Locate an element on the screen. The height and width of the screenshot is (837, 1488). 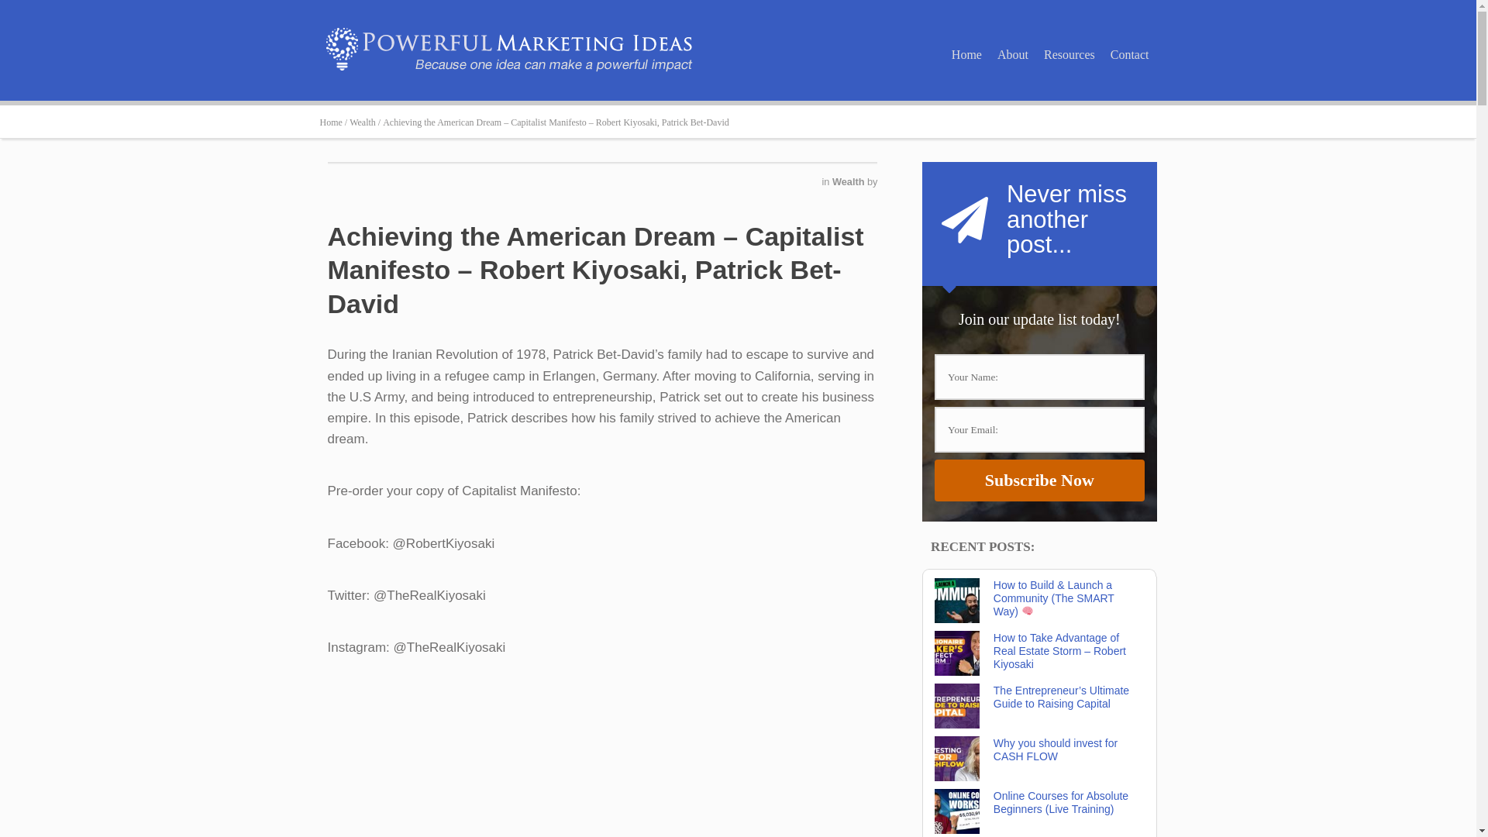
Contact is located at coordinates (1130, 54).